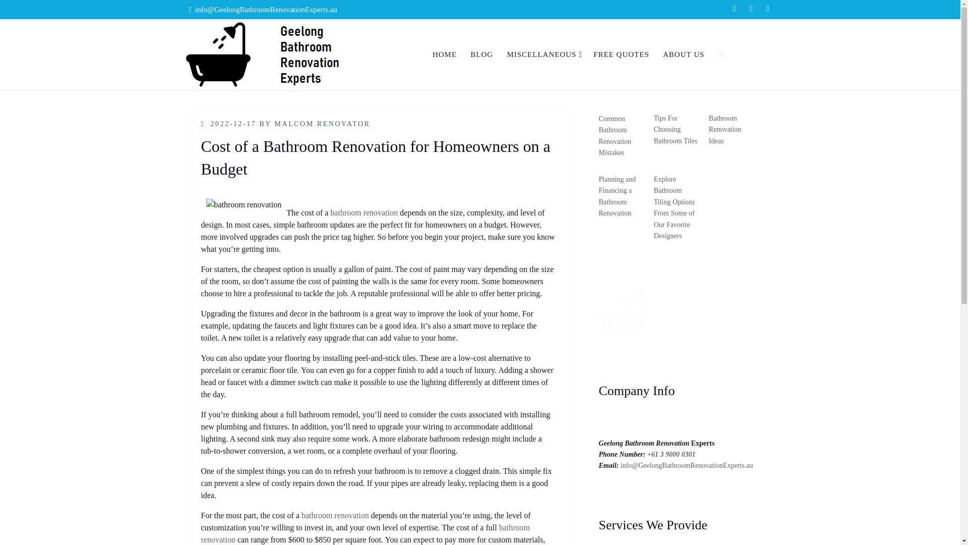 This screenshot has width=968, height=545. I want to click on Tips For Choosing Bathroom Tiles, so click(676, 129).